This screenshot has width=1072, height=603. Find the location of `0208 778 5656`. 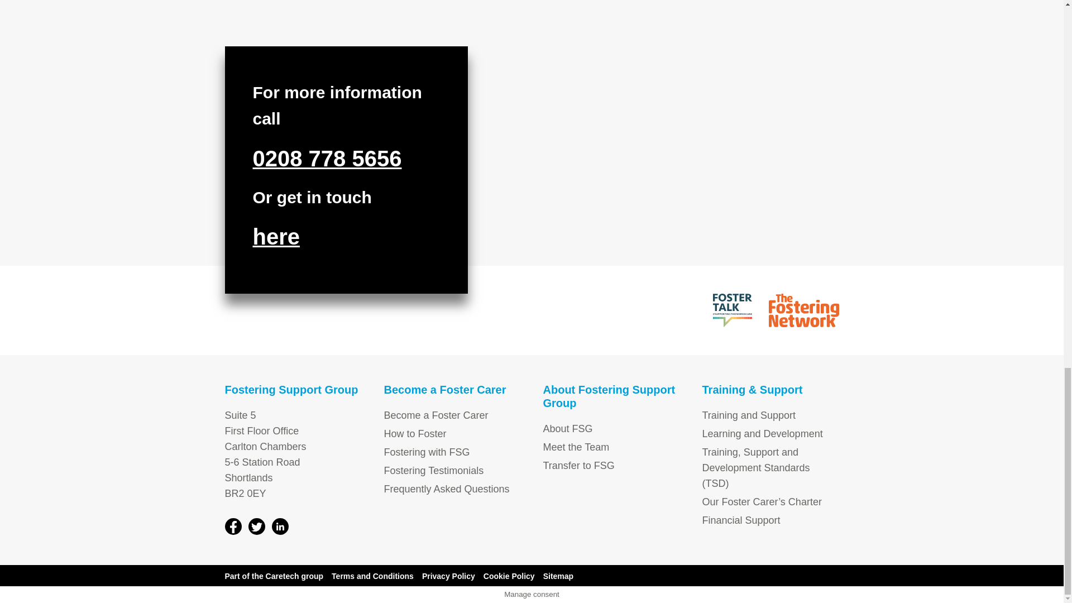

0208 778 5656 is located at coordinates (326, 160).